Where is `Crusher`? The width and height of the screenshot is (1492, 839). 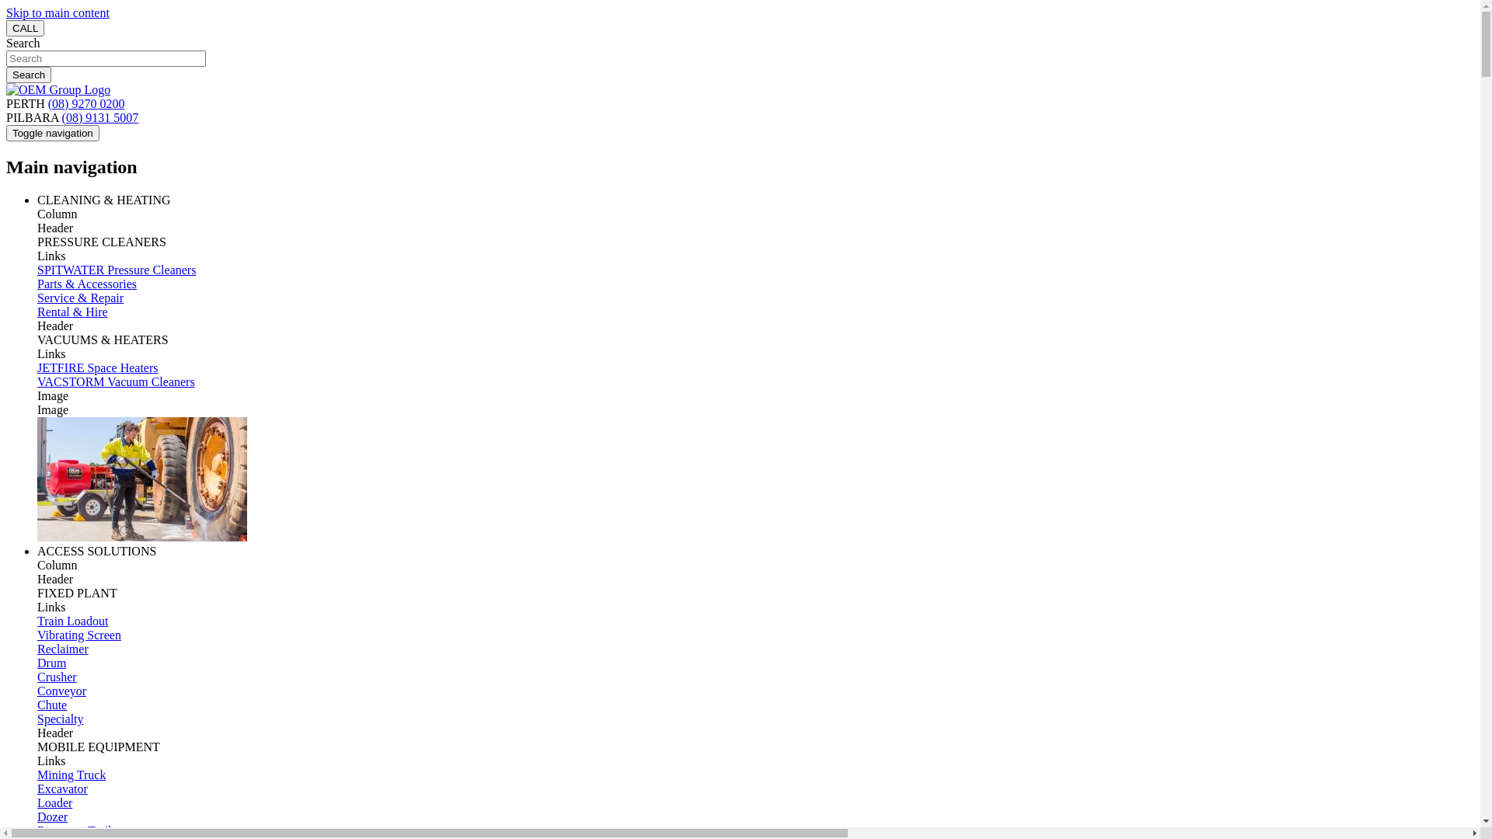 Crusher is located at coordinates (58, 677).